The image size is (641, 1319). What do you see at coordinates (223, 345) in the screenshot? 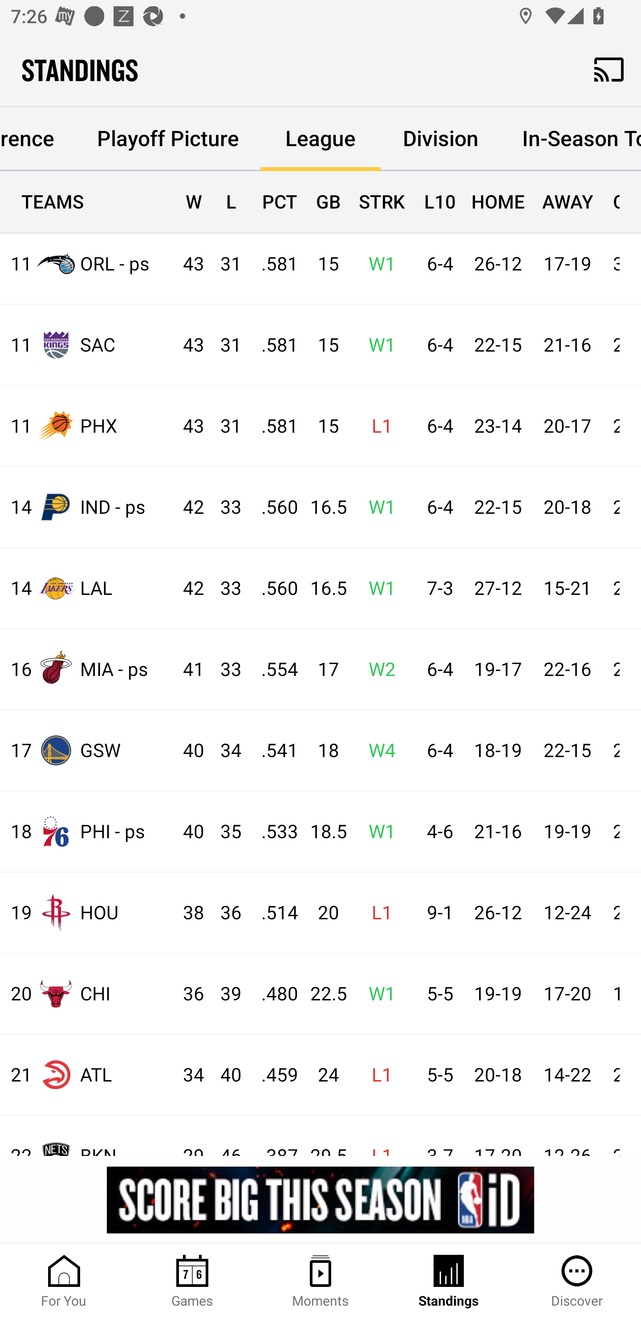
I see `31` at bounding box center [223, 345].